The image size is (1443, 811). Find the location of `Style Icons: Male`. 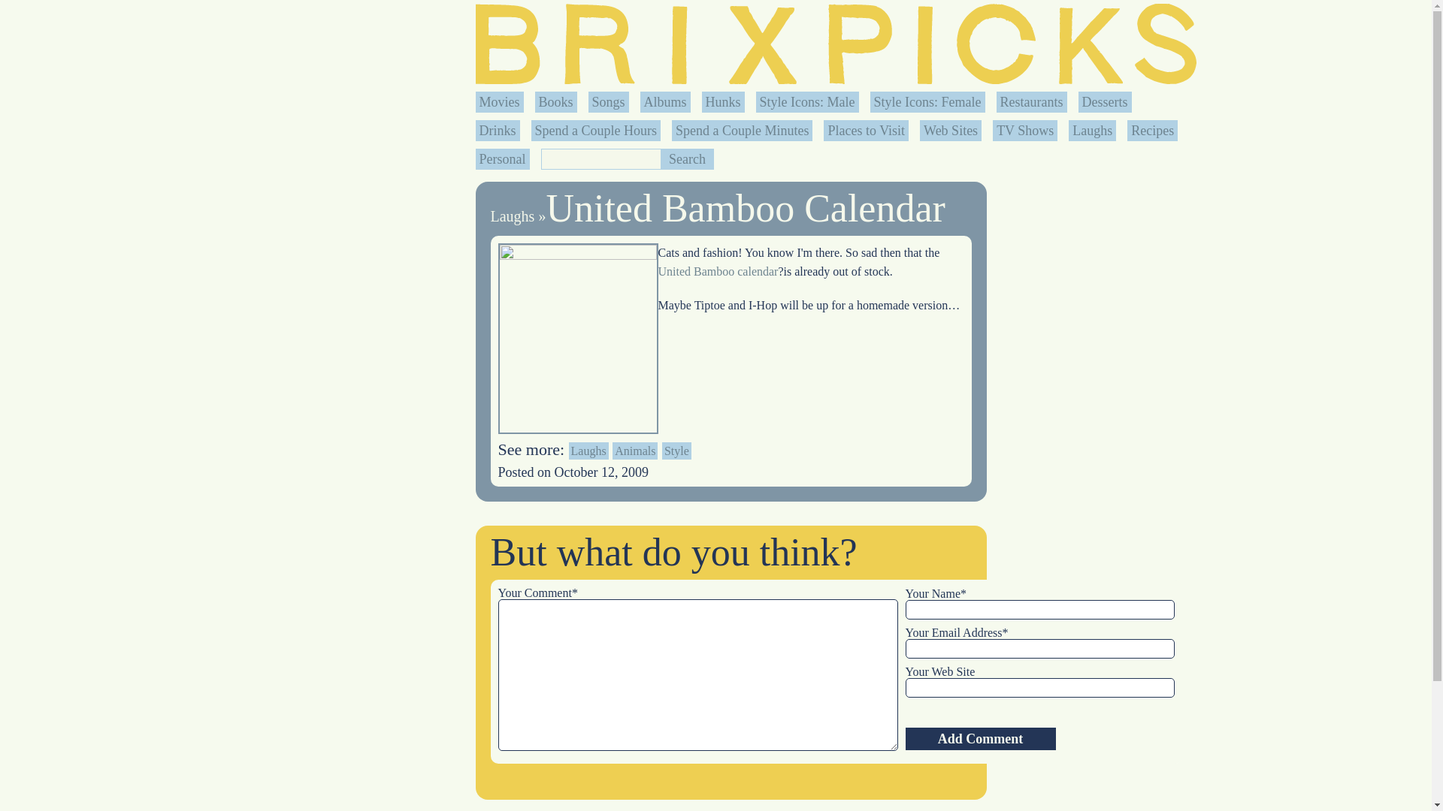

Style Icons: Male is located at coordinates (807, 102).